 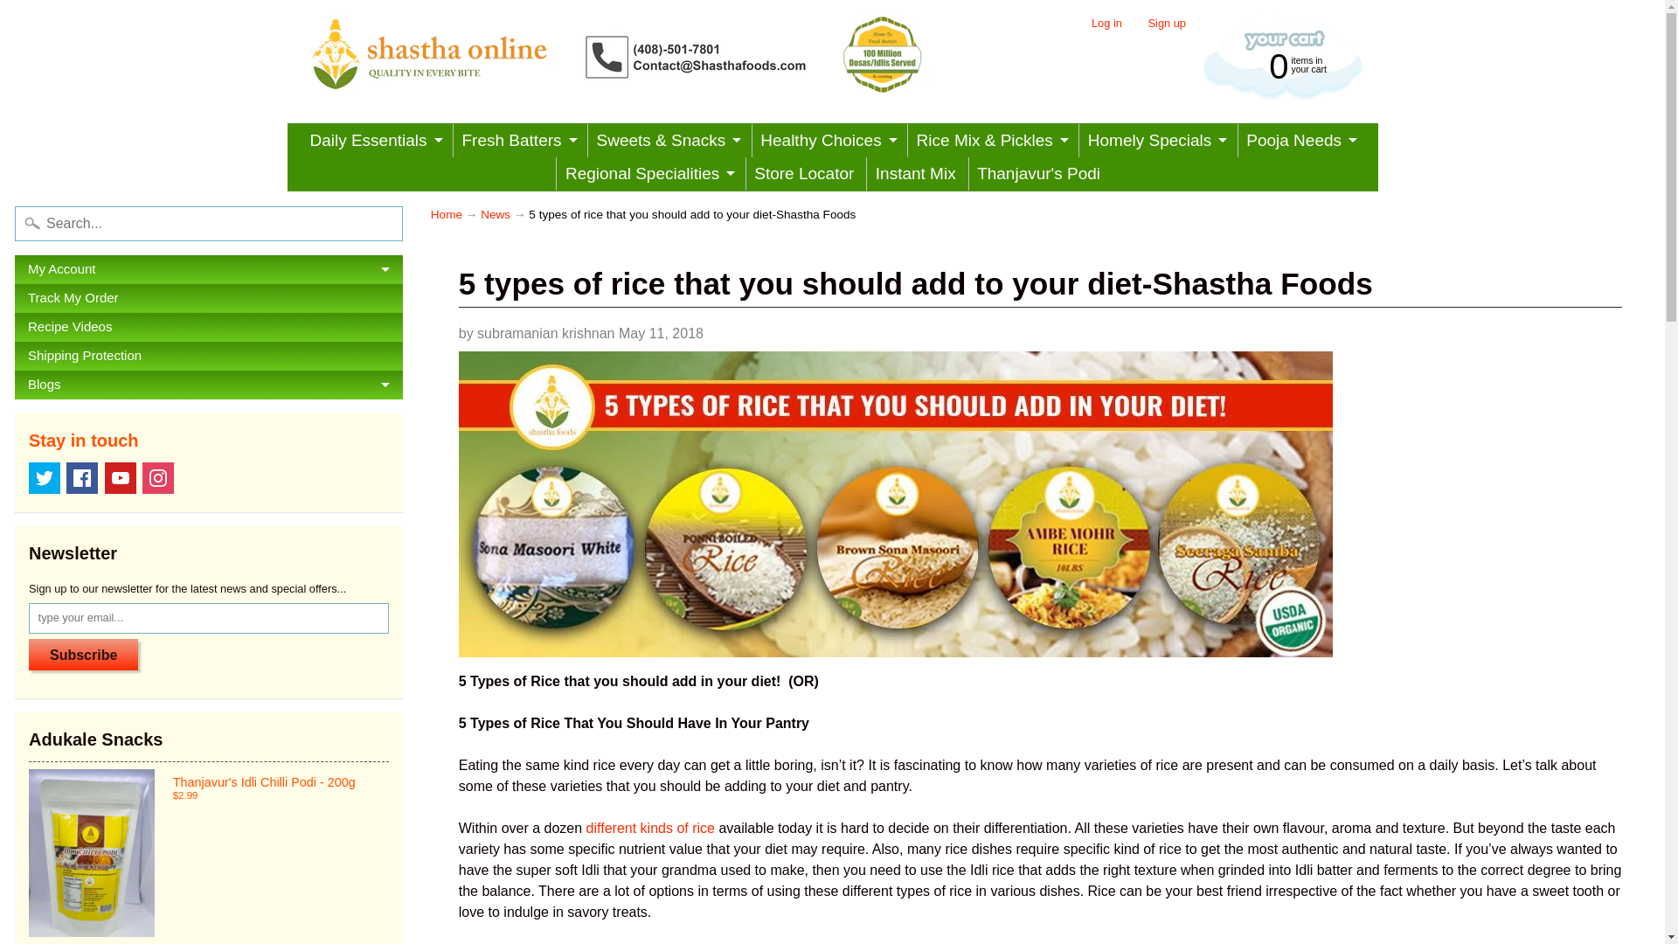 What do you see at coordinates (376, 140) in the screenshot?
I see `Daily Essentials` at bounding box center [376, 140].